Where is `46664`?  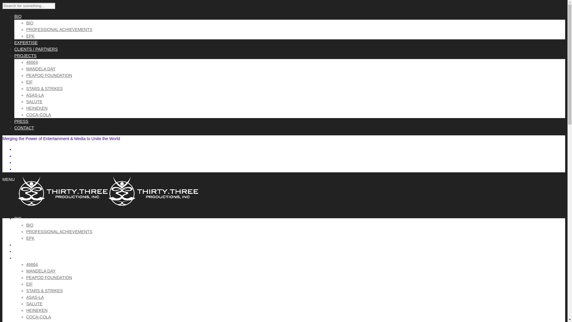 46664 is located at coordinates (32, 264).